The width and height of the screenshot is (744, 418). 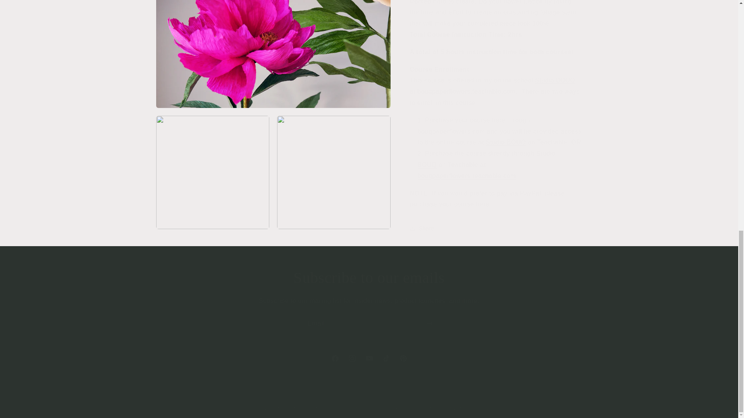 What do you see at coordinates (369, 278) in the screenshot?
I see `Subscribe to our emails` at bounding box center [369, 278].